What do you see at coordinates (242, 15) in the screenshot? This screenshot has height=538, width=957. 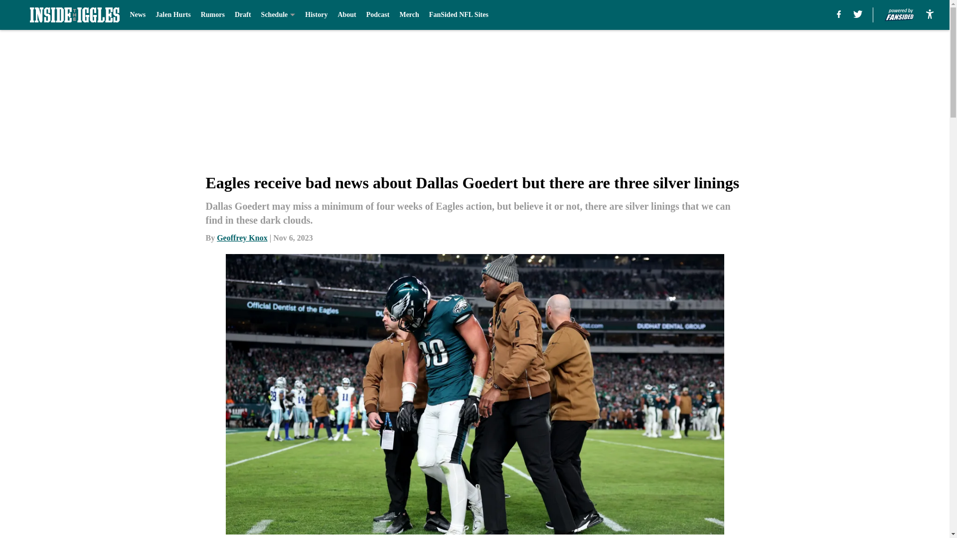 I see `Draft` at bounding box center [242, 15].